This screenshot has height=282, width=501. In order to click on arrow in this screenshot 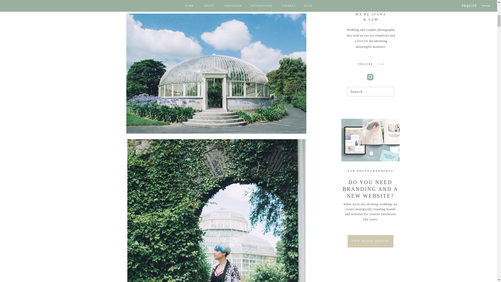, I will do `click(380, 64)`.